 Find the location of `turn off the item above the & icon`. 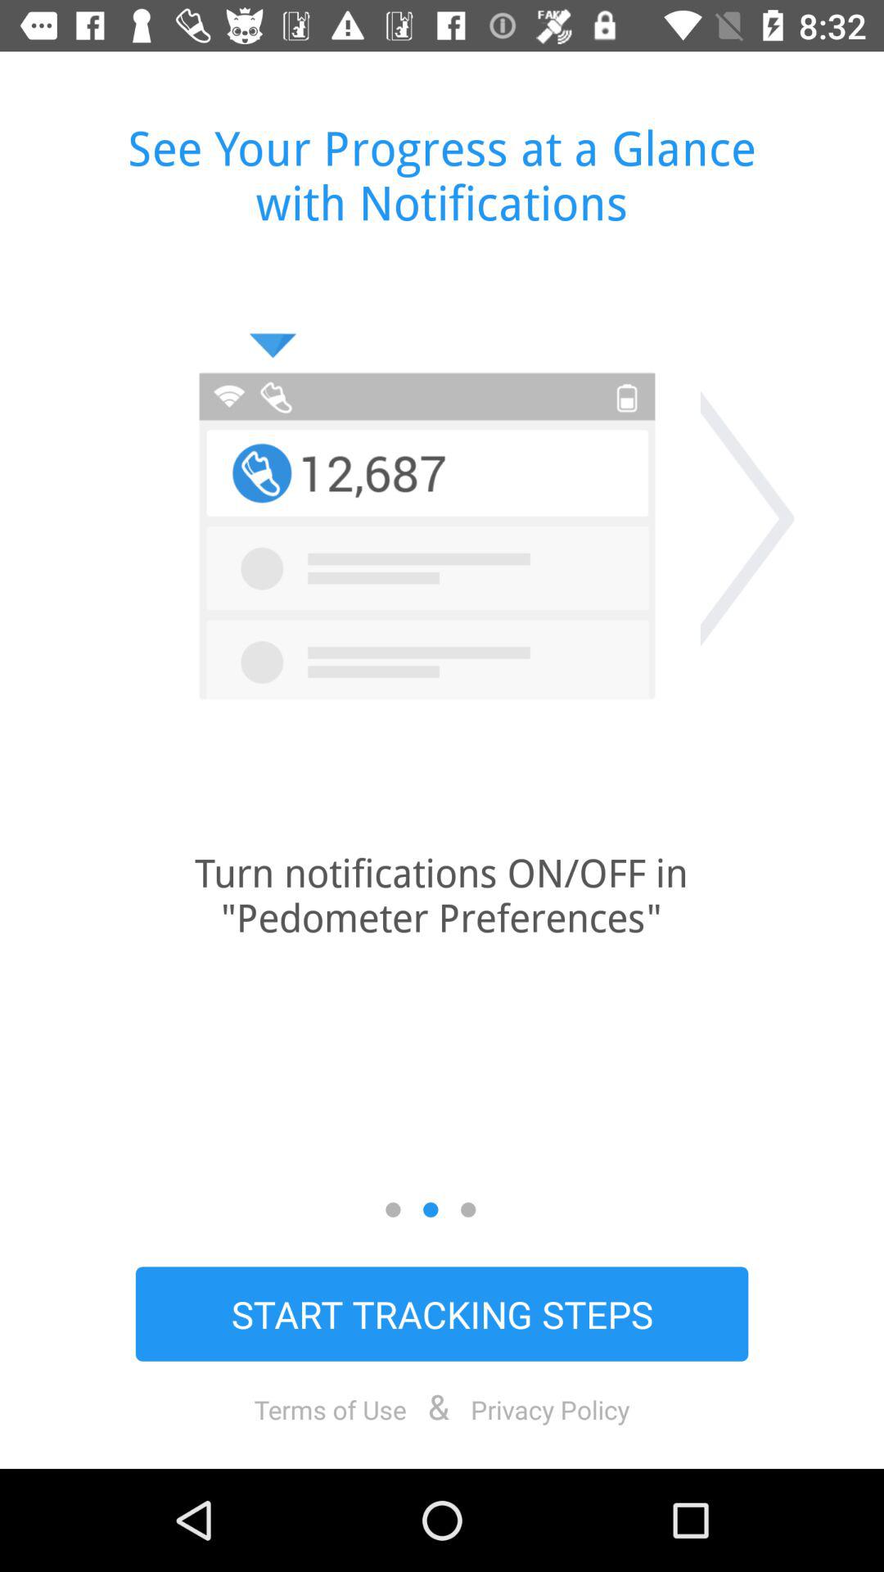

turn off the item above the & icon is located at coordinates (442, 1313).